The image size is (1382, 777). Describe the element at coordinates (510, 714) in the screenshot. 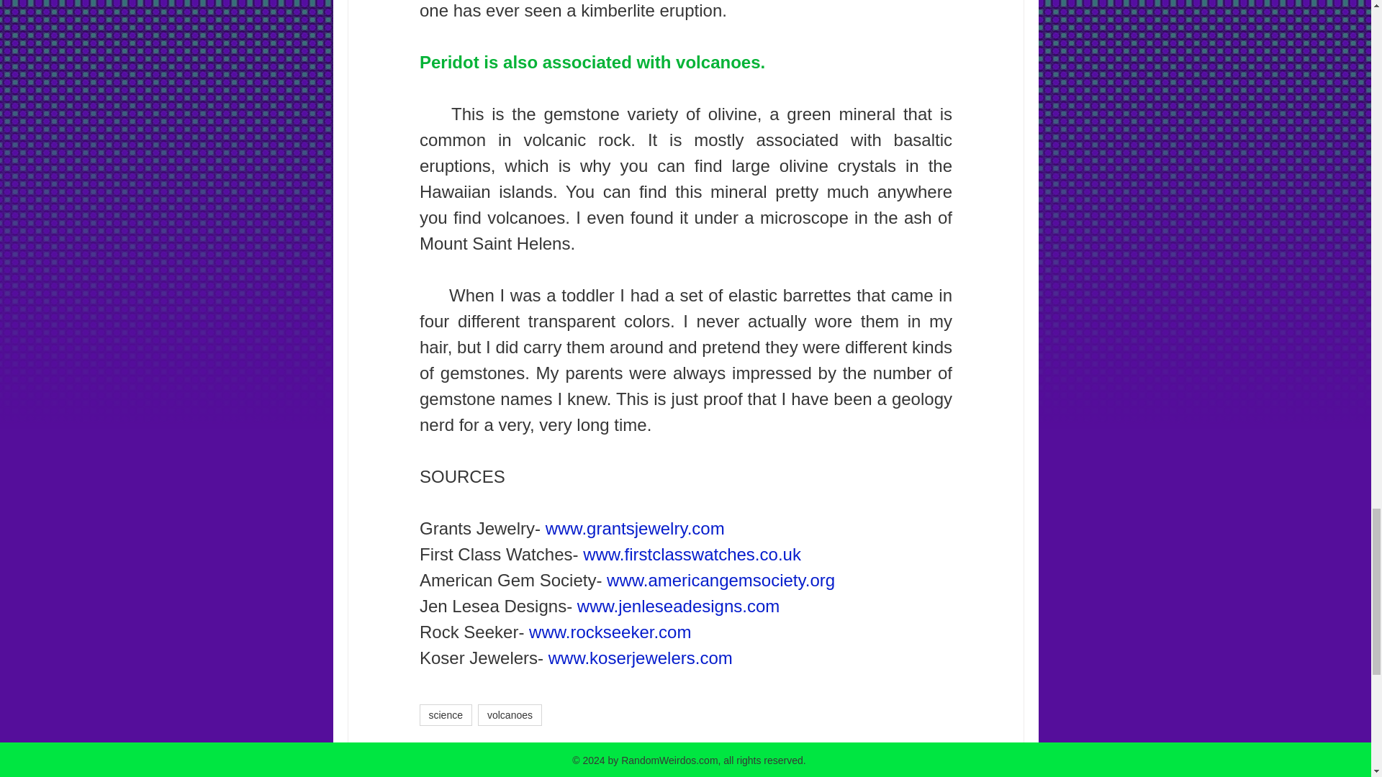

I see `volcanoes` at that location.